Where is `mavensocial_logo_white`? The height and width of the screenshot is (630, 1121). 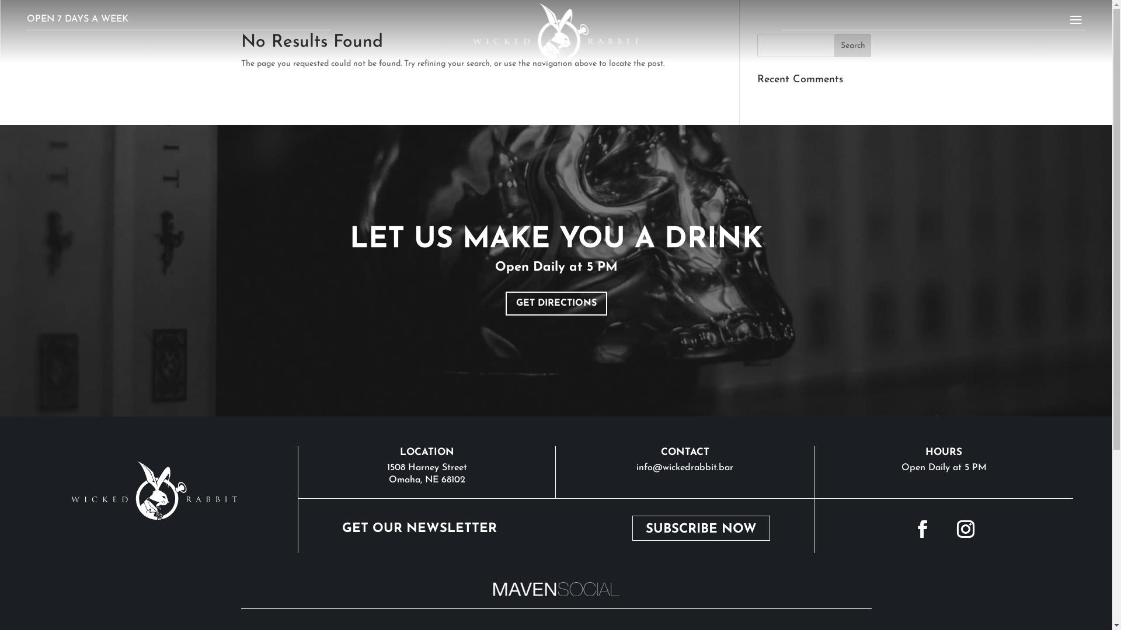 mavensocial_logo_white is located at coordinates (556, 589).